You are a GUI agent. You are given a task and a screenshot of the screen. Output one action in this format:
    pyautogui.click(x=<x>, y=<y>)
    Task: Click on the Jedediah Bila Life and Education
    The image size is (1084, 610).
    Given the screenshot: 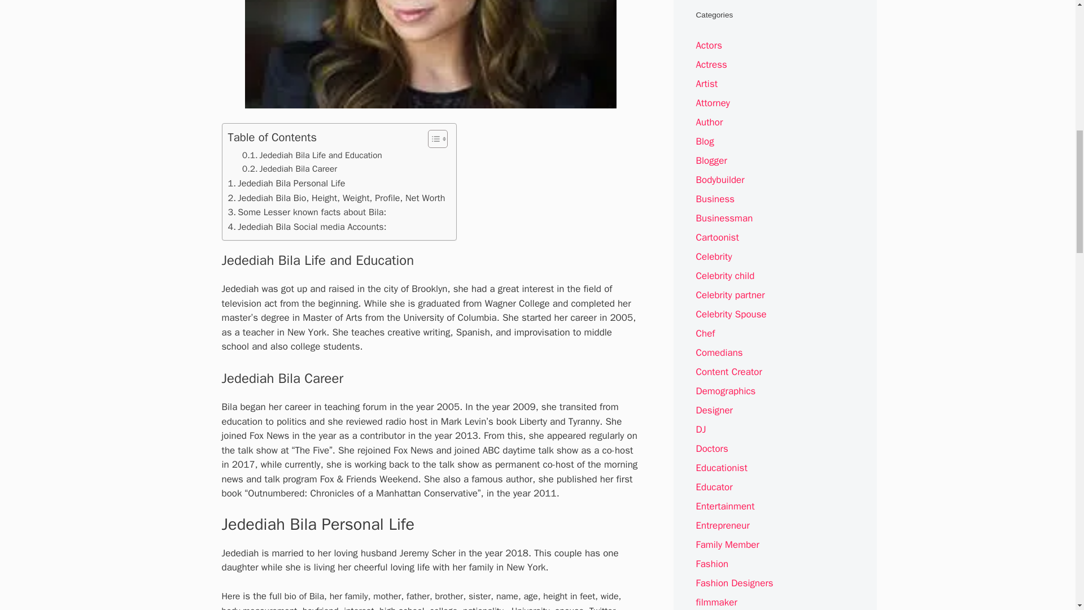 What is the action you would take?
    pyautogui.click(x=312, y=155)
    